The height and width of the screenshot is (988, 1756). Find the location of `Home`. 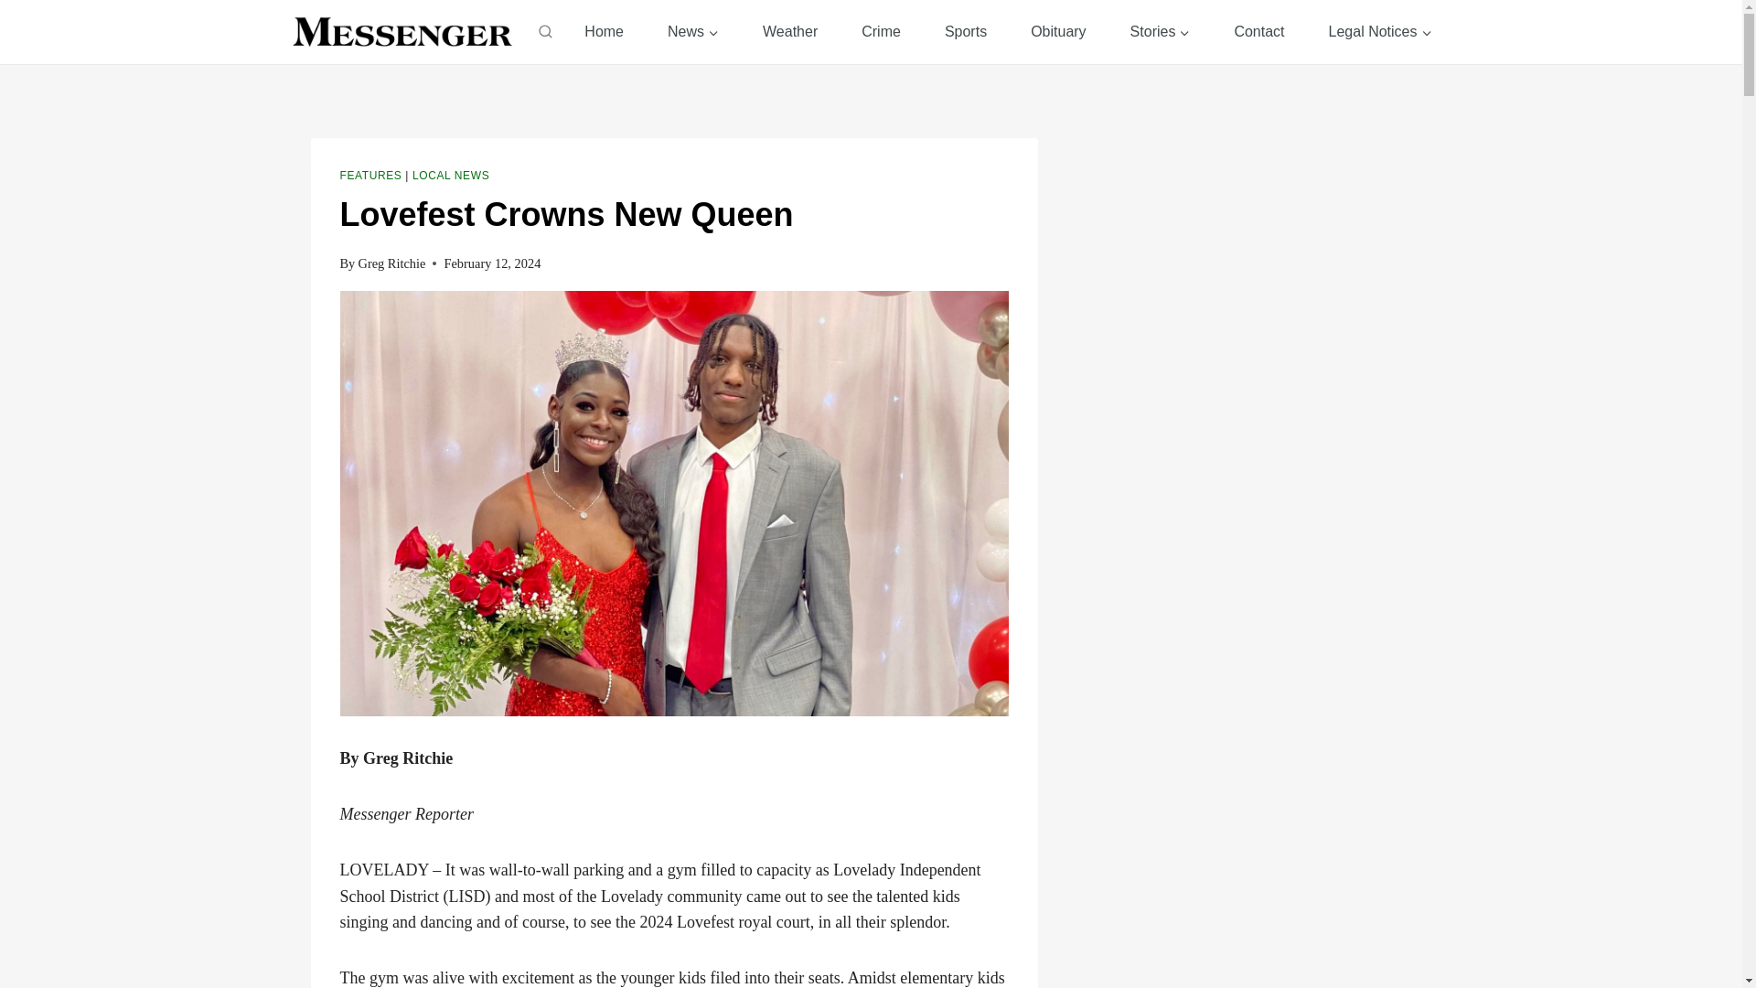

Home is located at coordinates (604, 31).